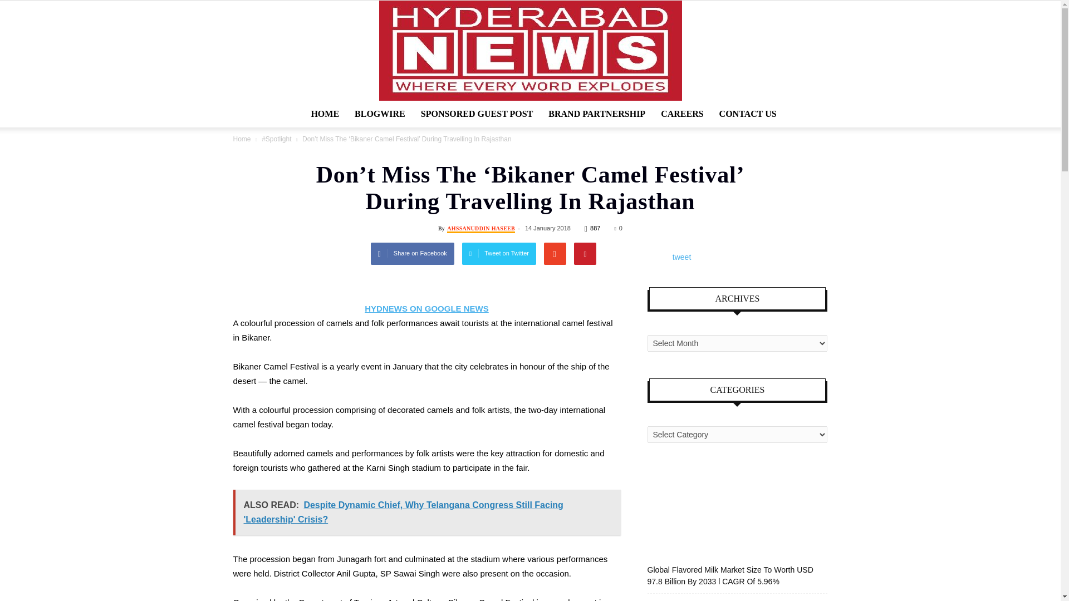 The width and height of the screenshot is (1069, 601). What do you see at coordinates (748, 114) in the screenshot?
I see `CONTACT US` at bounding box center [748, 114].